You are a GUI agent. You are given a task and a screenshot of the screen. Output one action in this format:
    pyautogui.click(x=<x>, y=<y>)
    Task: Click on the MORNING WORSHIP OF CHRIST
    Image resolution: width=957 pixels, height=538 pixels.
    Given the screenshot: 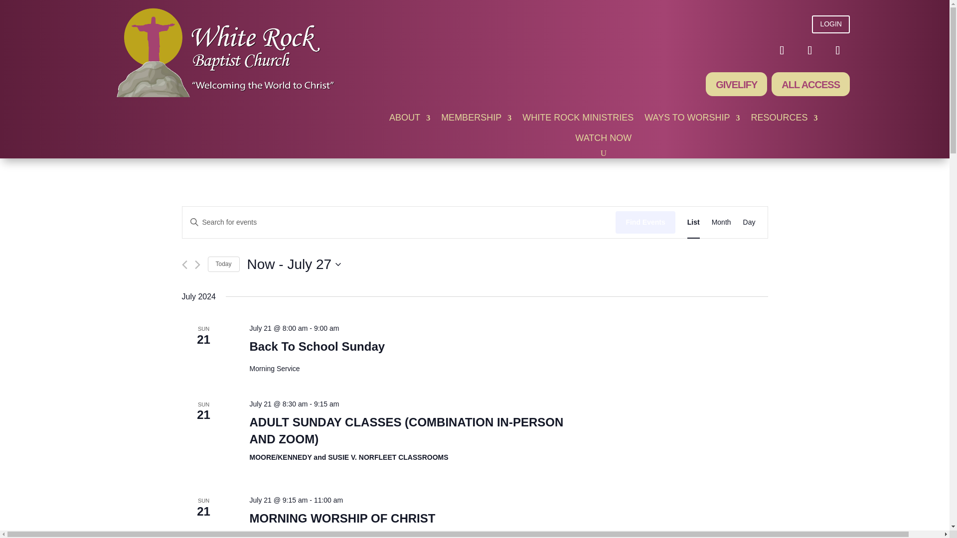 What is the action you would take?
    pyautogui.click(x=342, y=519)
    